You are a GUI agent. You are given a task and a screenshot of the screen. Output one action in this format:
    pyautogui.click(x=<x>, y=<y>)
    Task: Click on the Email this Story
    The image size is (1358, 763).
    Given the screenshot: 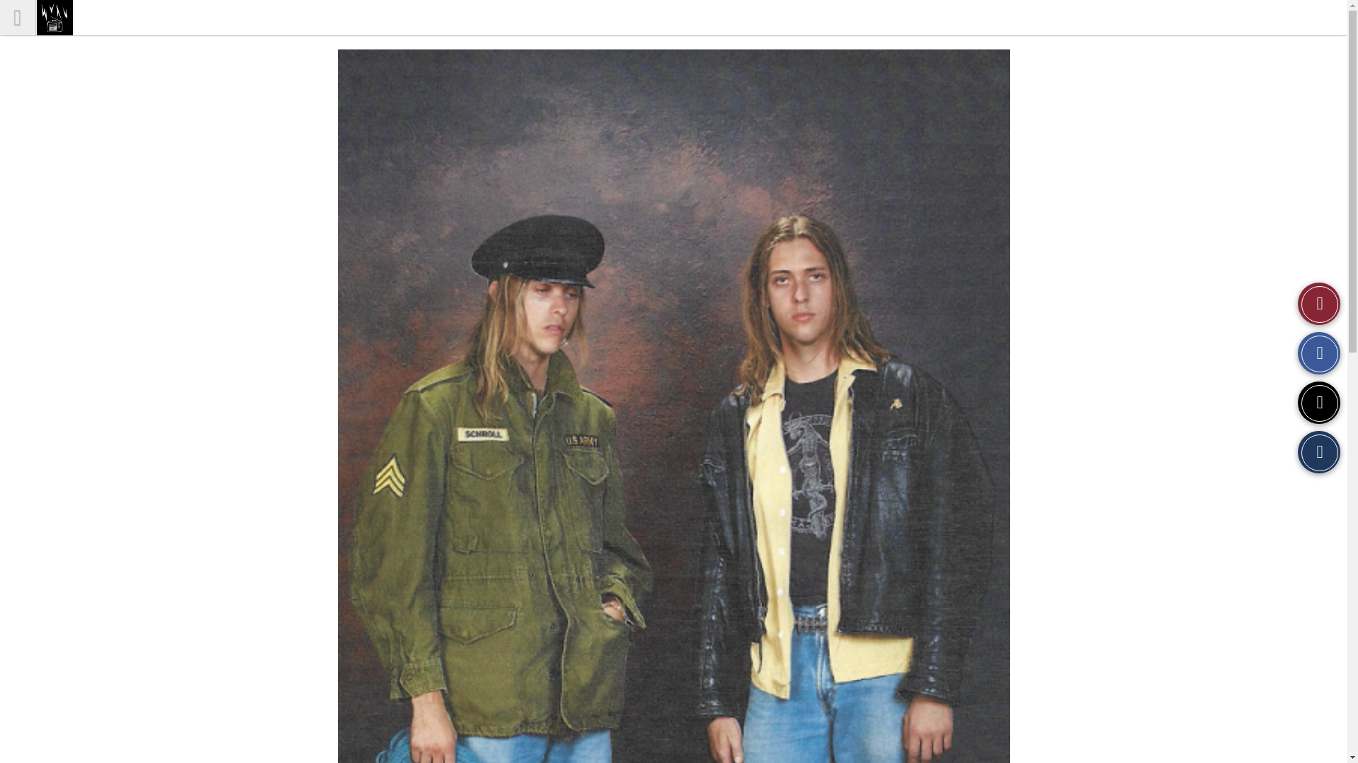 What is the action you would take?
    pyautogui.click(x=1319, y=452)
    